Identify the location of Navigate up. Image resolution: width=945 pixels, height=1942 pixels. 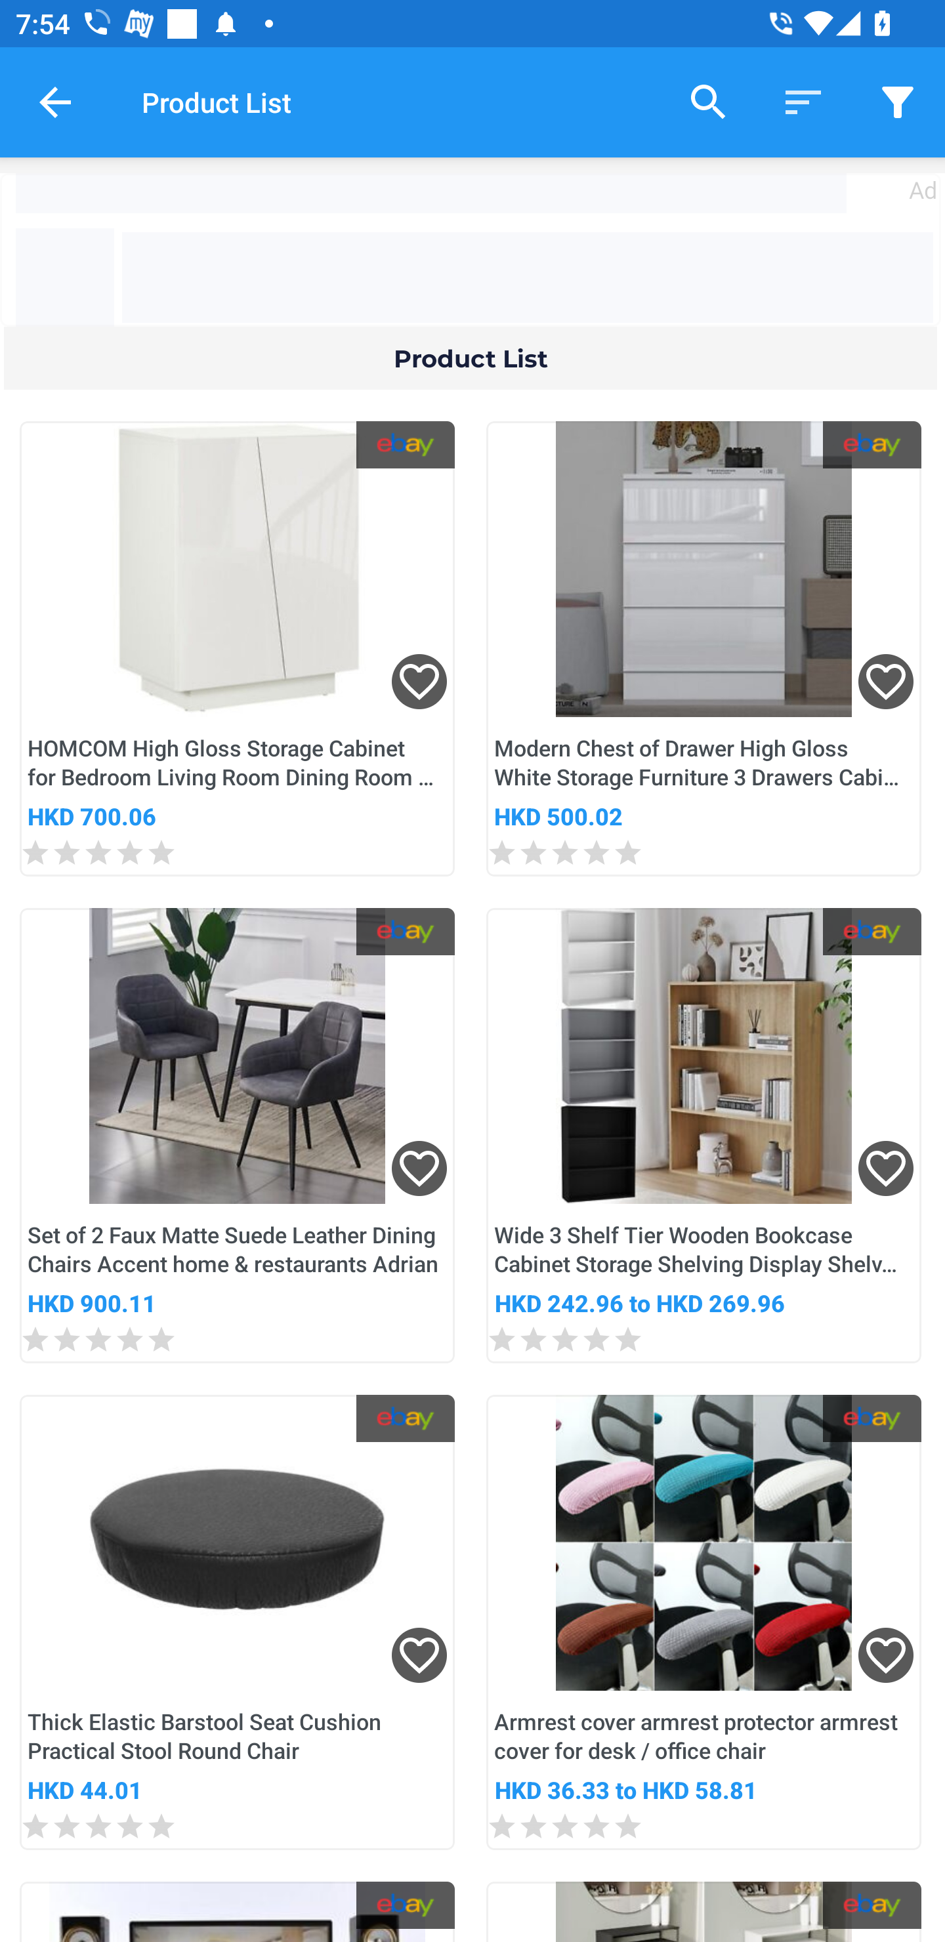
(55, 102).